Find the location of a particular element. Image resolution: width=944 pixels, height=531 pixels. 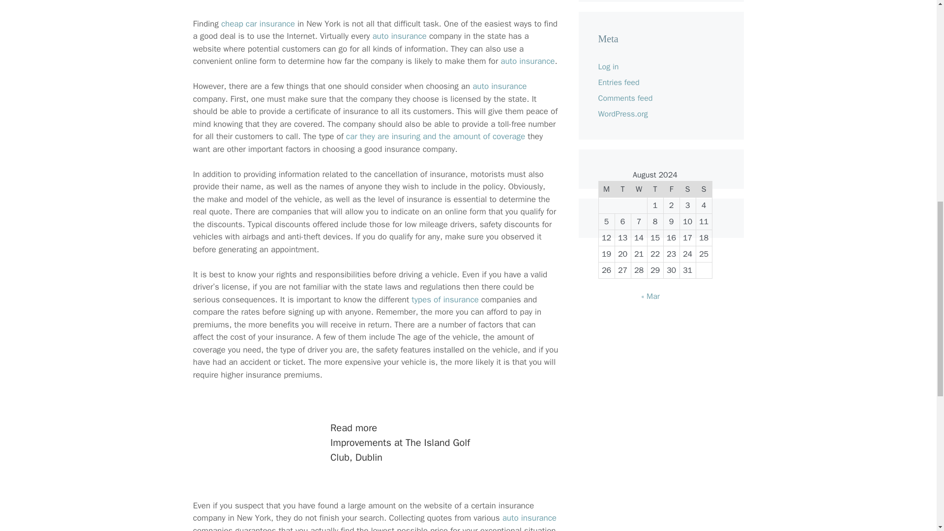

Thursday is located at coordinates (655, 189).